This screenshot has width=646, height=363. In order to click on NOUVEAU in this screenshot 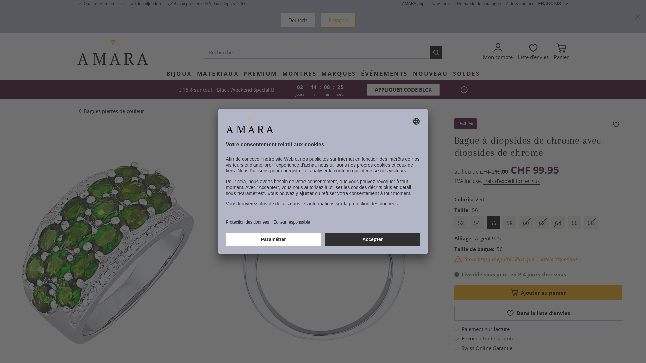, I will do `click(431, 73)`.